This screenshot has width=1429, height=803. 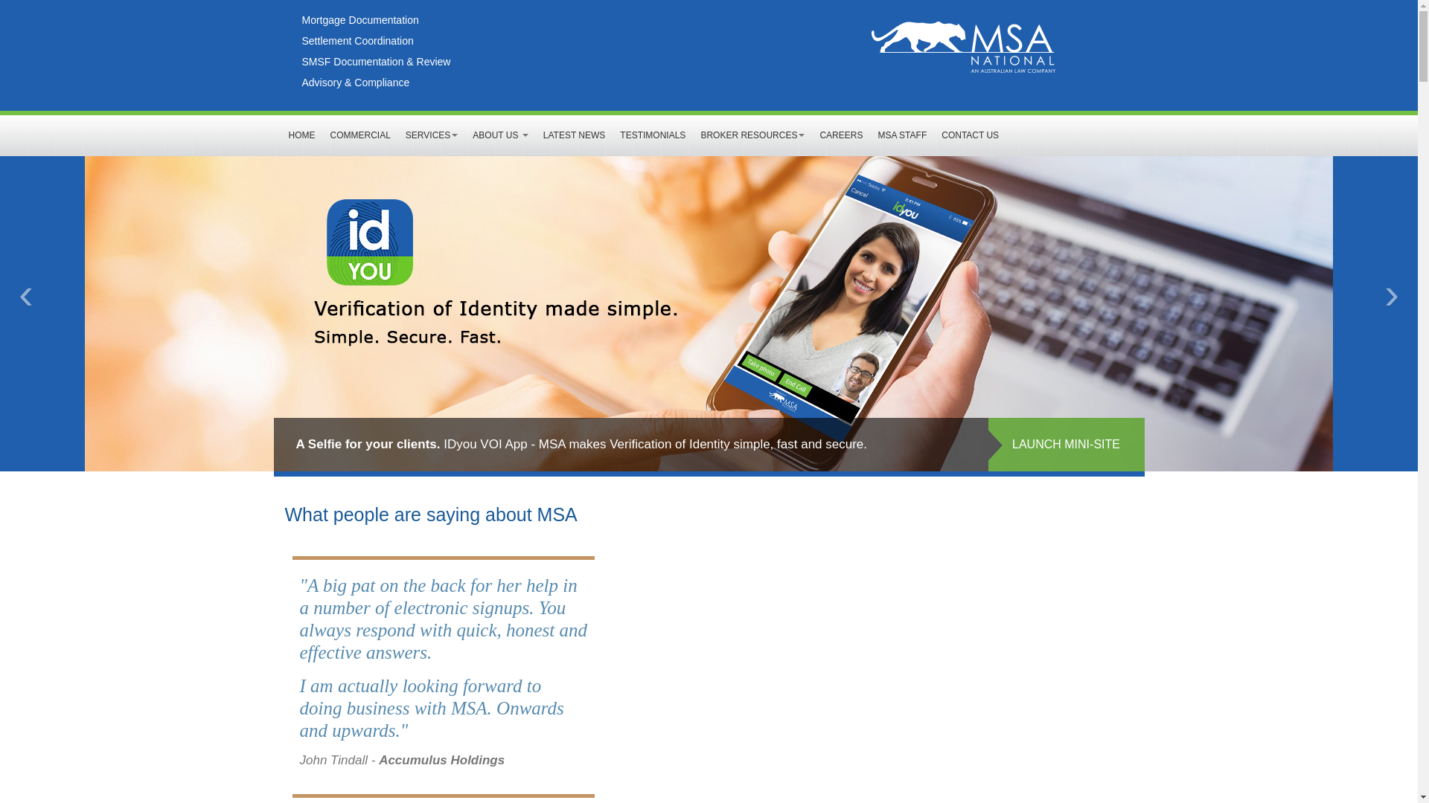 What do you see at coordinates (575, 135) in the screenshot?
I see `LATEST NEWS` at bounding box center [575, 135].